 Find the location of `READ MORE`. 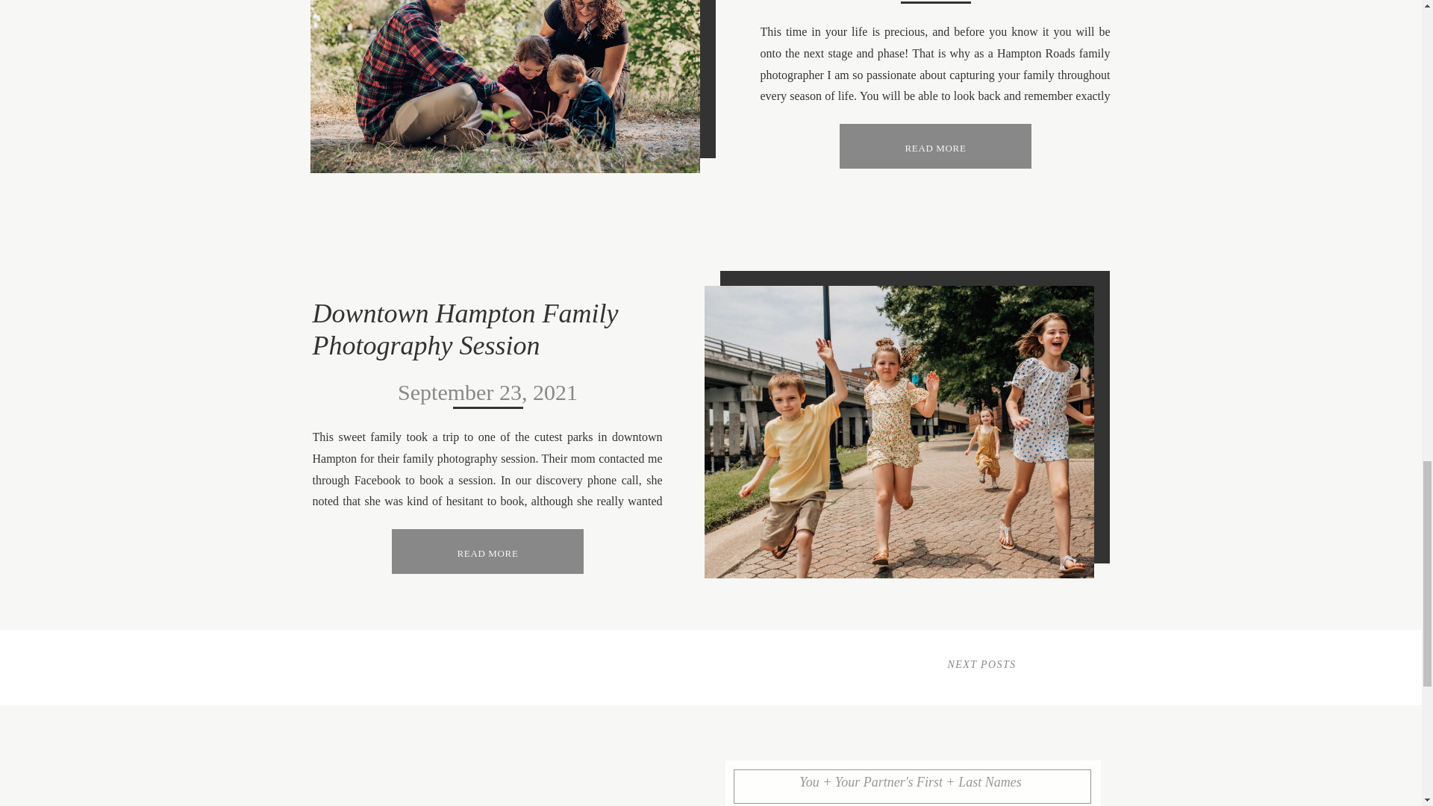

READ MORE is located at coordinates (934, 146).